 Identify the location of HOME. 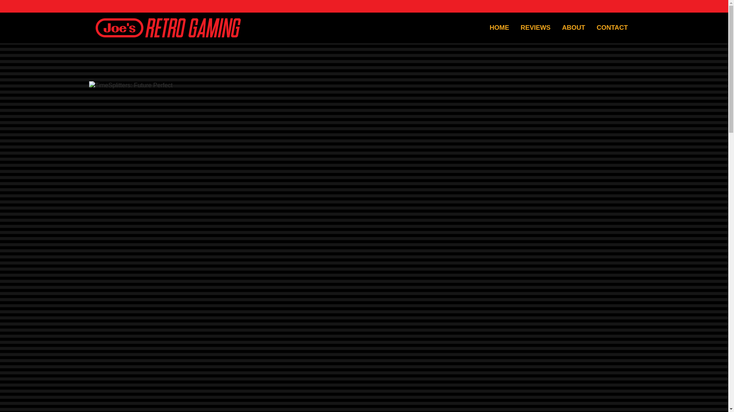
(499, 27).